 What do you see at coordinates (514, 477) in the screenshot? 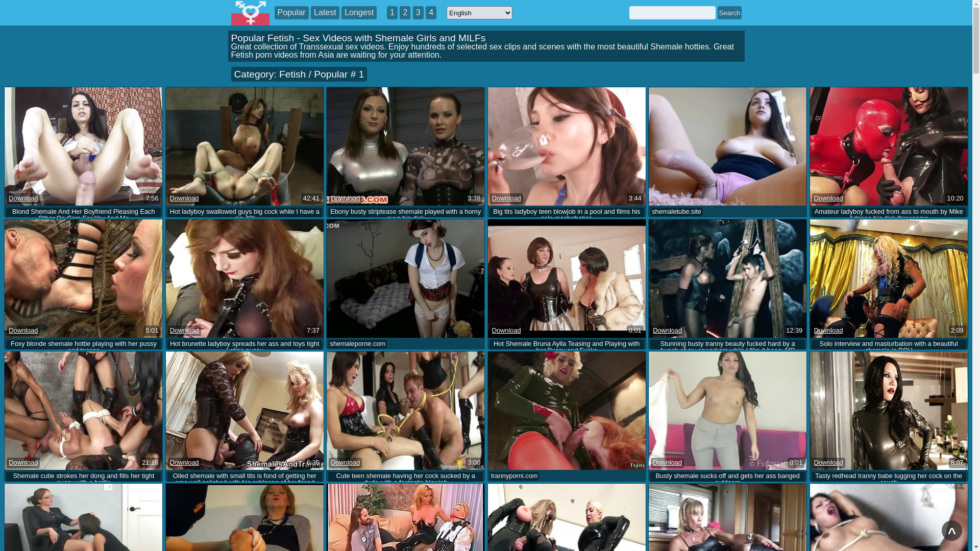
I see `trannyporni.com` at bounding box center [514, 477].